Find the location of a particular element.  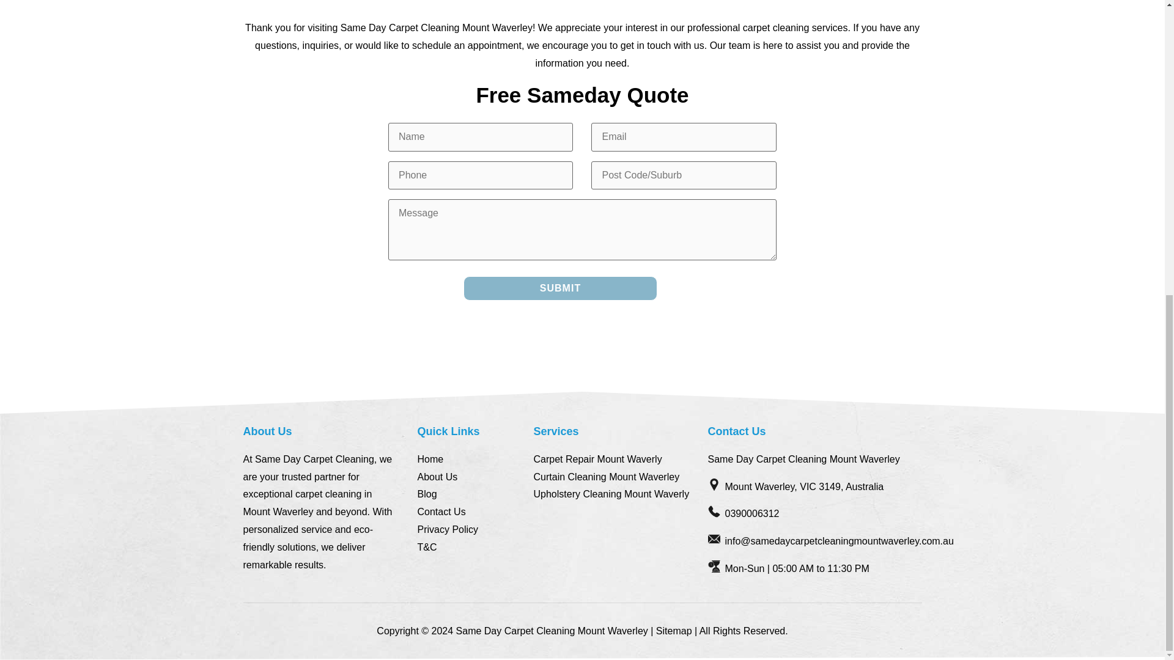

Submit is located at coordinates (560, 288).